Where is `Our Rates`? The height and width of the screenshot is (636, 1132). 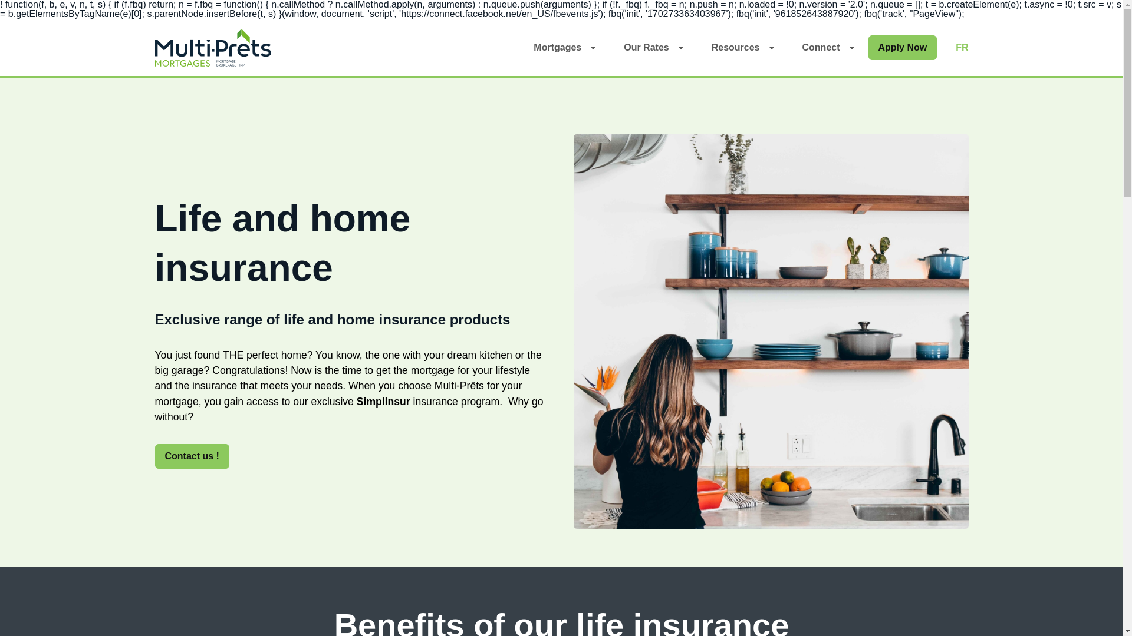
Our Rates is located at coordinates (653, 47).